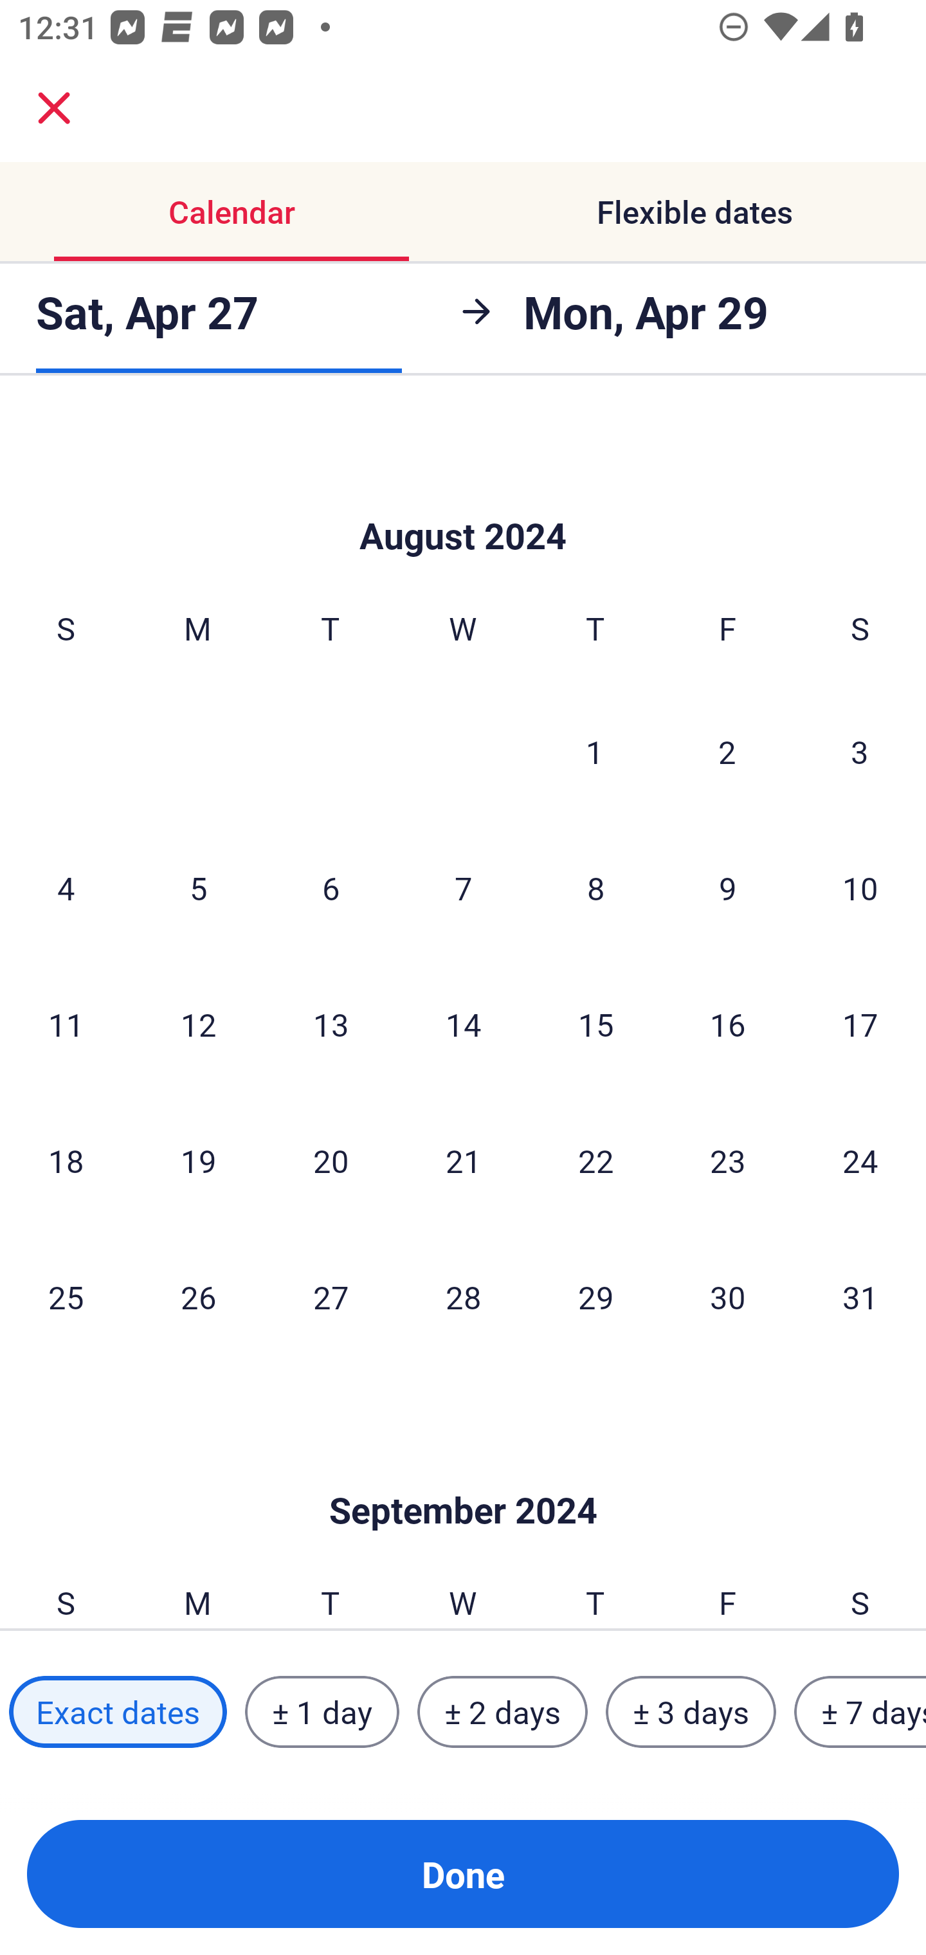  Describe the element at coordinates (727, 751) in the screenshot. I see `2 Friday, August 2, 2024` at that location.